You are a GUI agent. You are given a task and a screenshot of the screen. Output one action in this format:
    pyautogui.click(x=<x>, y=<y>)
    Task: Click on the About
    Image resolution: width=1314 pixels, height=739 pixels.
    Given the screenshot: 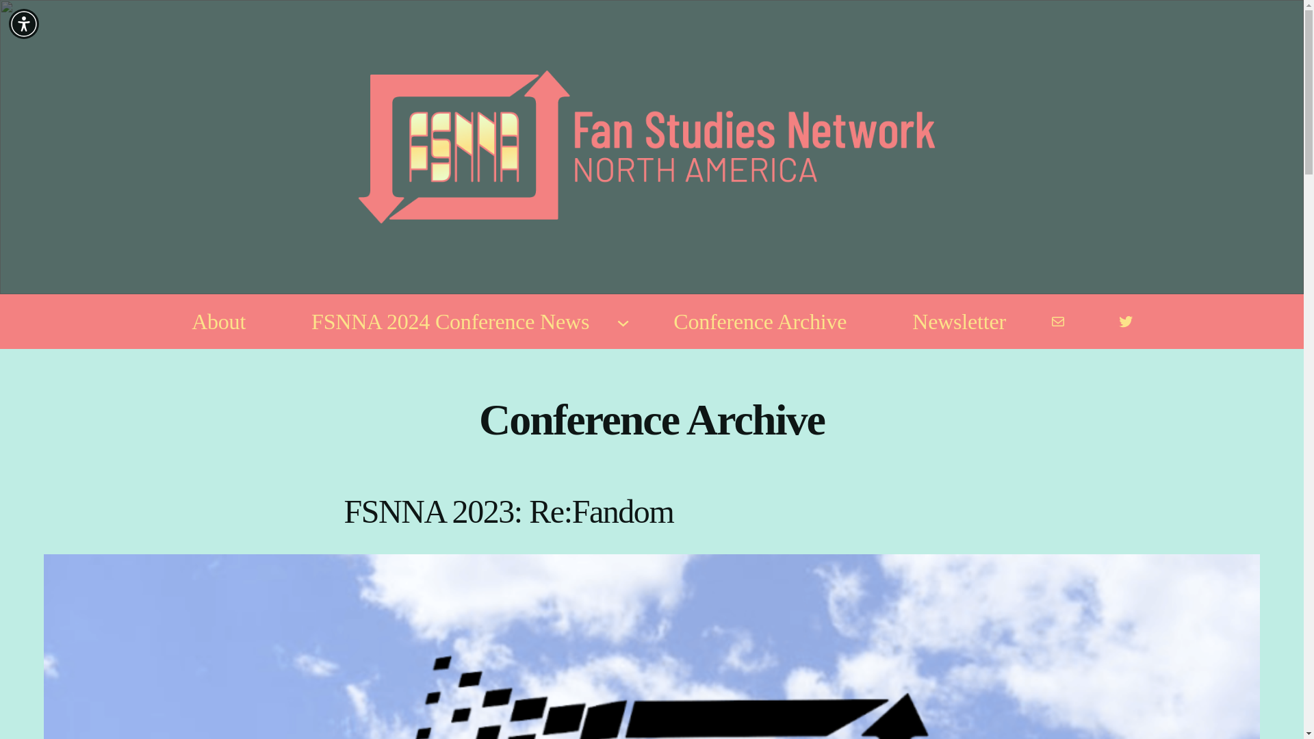 What is the action you would take?
    pyautogui.click(x=218, y=321)
    